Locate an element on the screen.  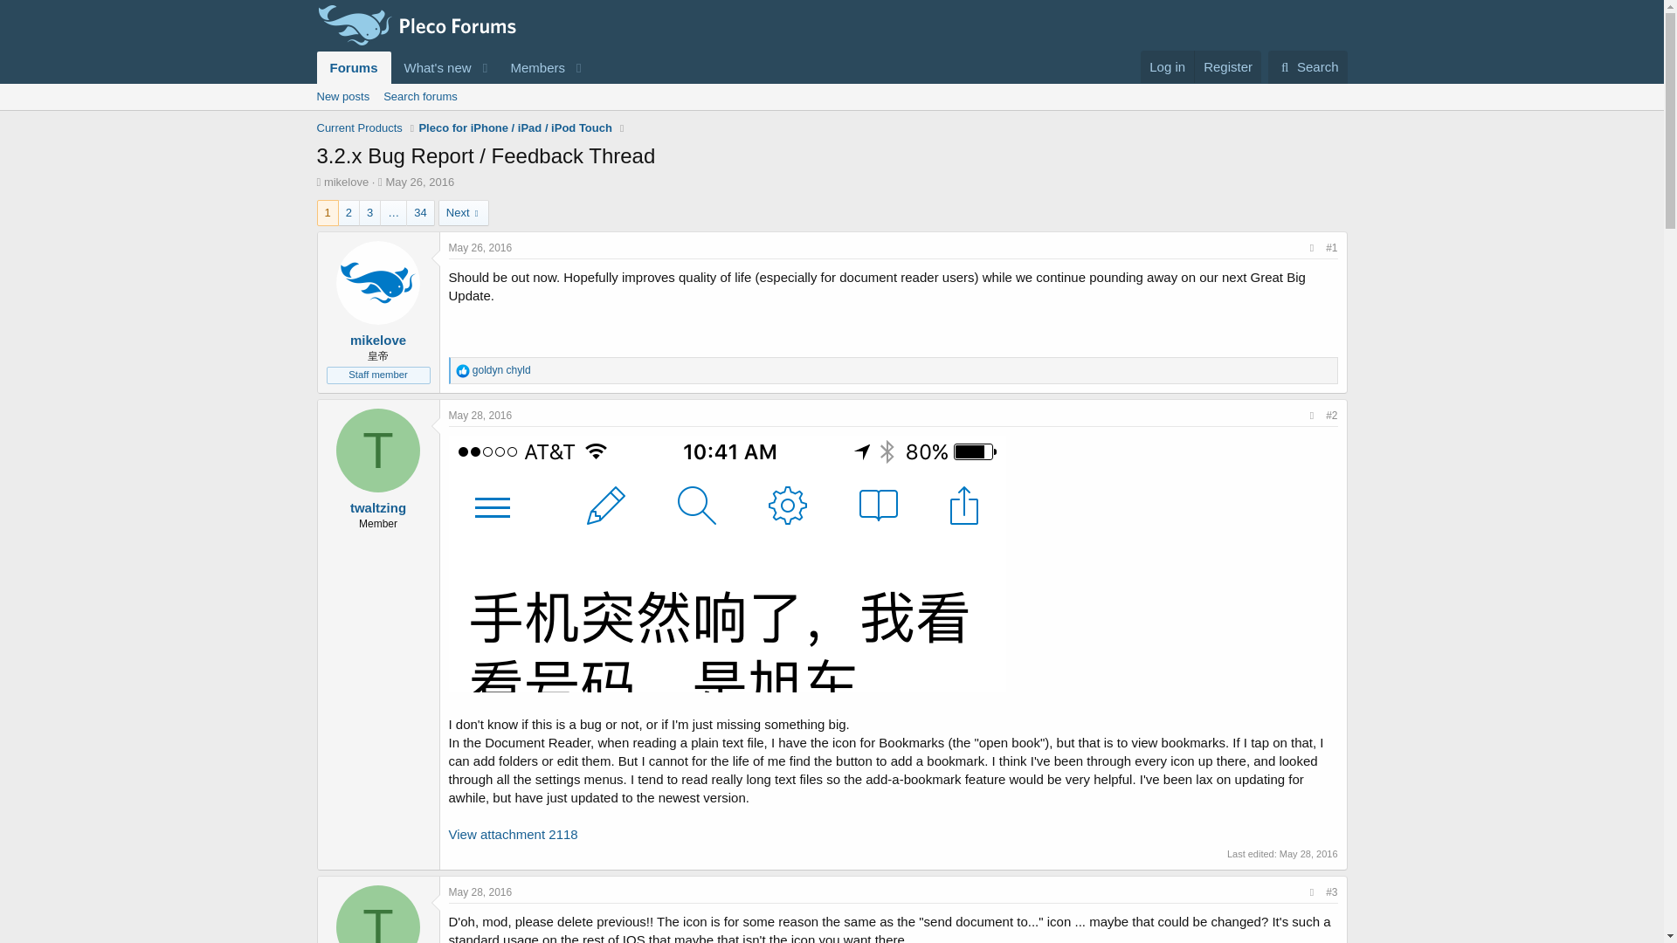
Go to page is located at coordinates (1227, 66).